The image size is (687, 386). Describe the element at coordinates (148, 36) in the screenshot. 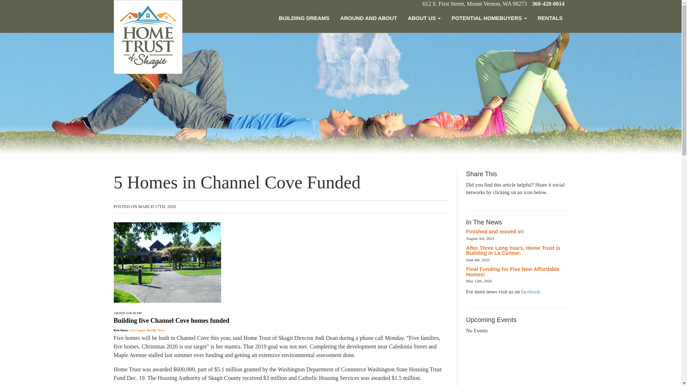

I see `Home Trust of Skagit` at that location.